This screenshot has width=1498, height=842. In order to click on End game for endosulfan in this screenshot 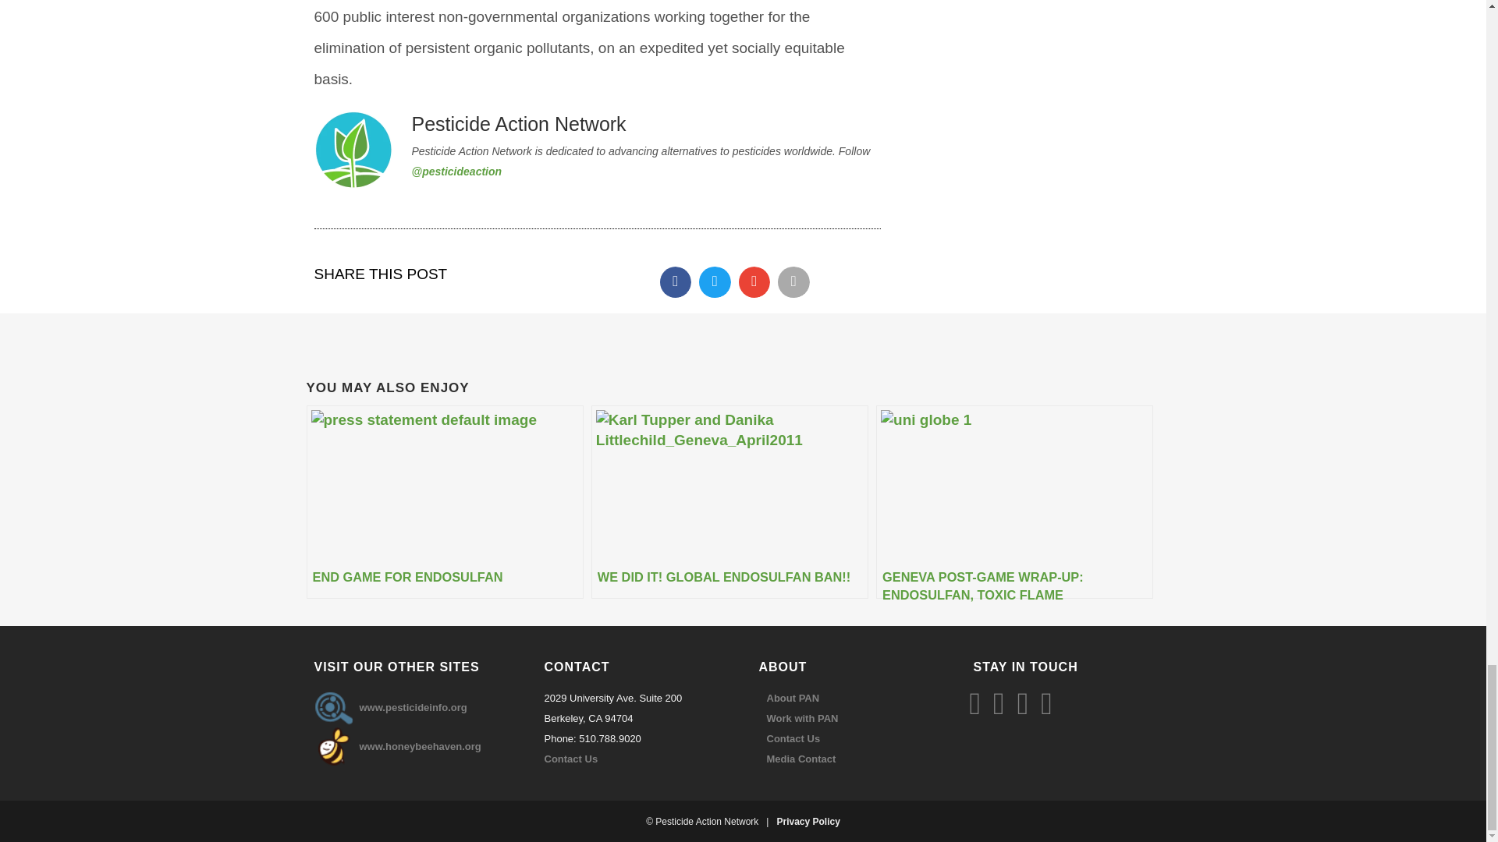, I will do `click(443, 501)`.